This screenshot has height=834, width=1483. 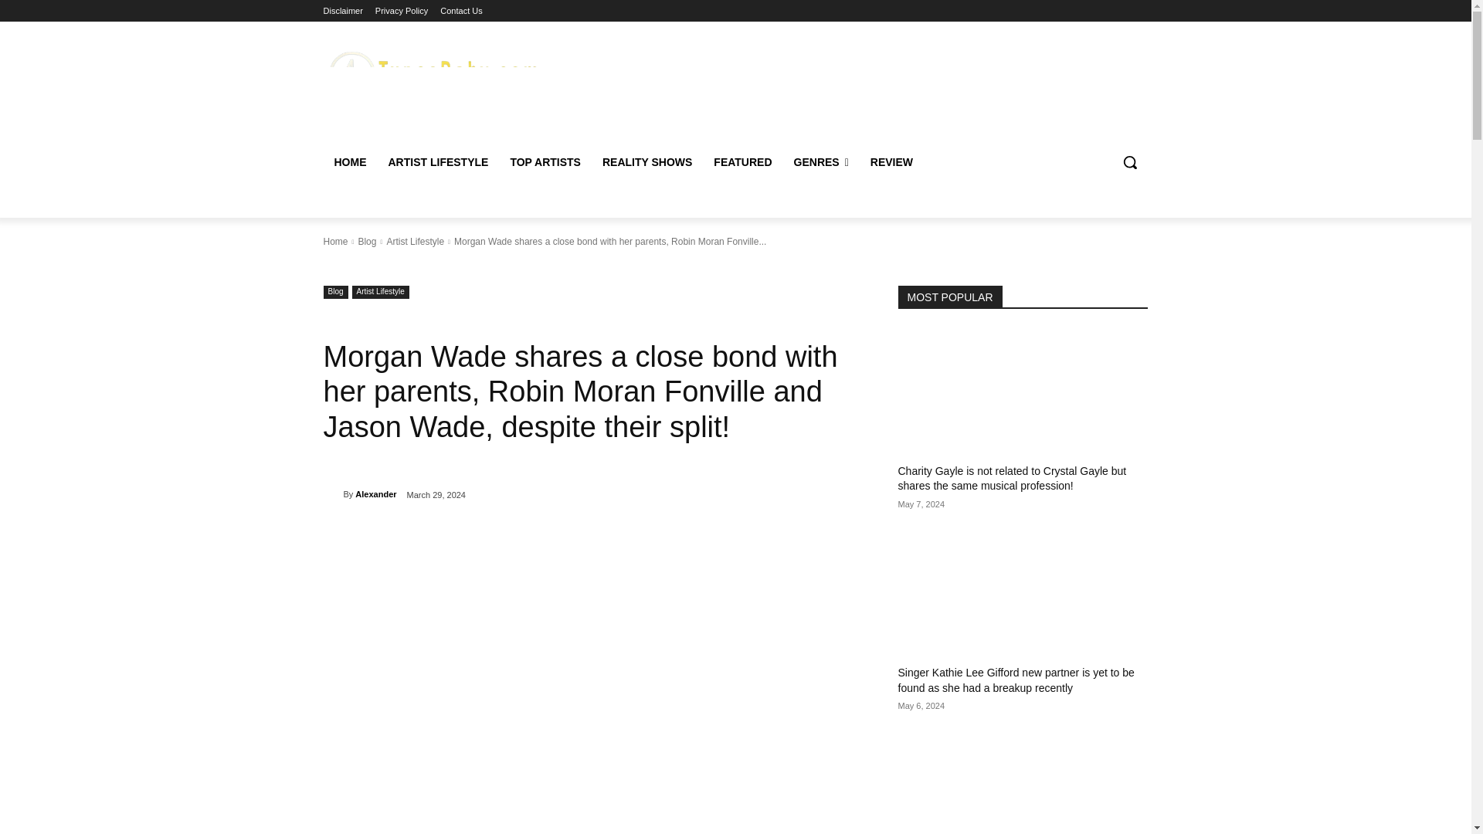 I want to click on Contact Us, so click(x=461, y=11).